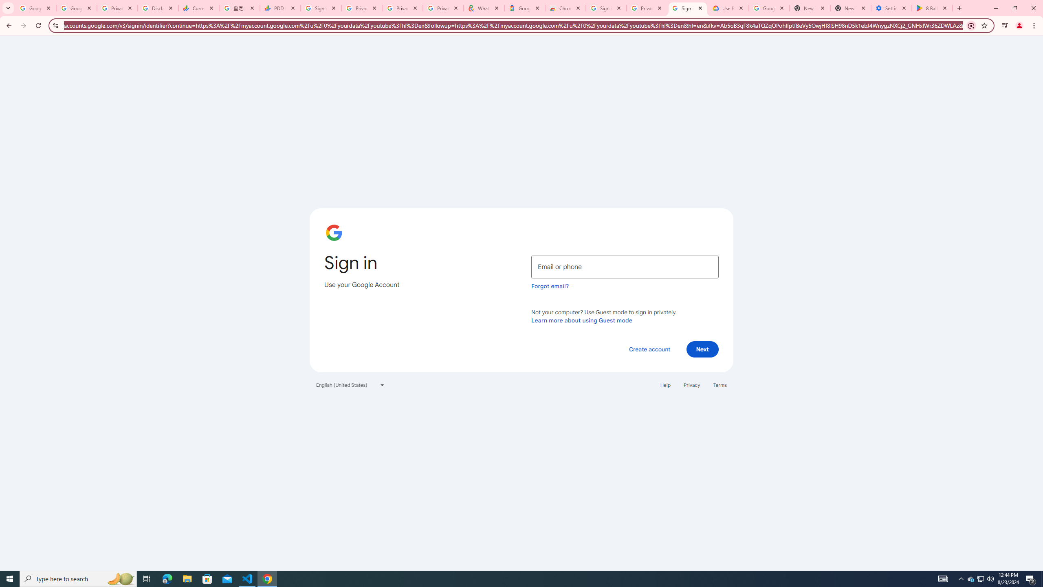 This screenshot has height=587, width=1043. What do you see at coordinates (280, 8) in the screenshot?
I see `PDD Holdings Inc - ADR (PDD) Price & News - Google Finance` at bounding box center [280, 8].